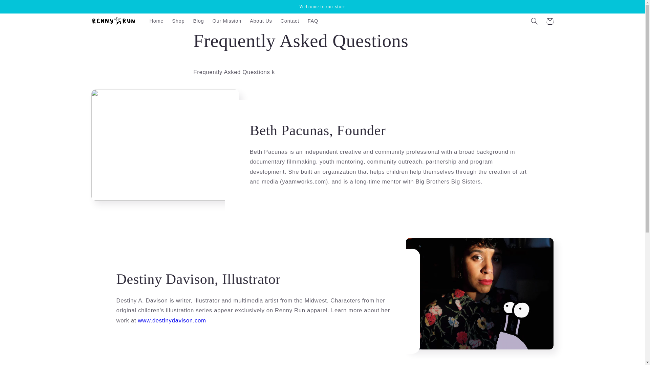 The height and width of the screenshot is (365, 650). What do you see at coordinates (290, 21) in the screenshot?
I see `Contact` at bounding box center [290, 21].